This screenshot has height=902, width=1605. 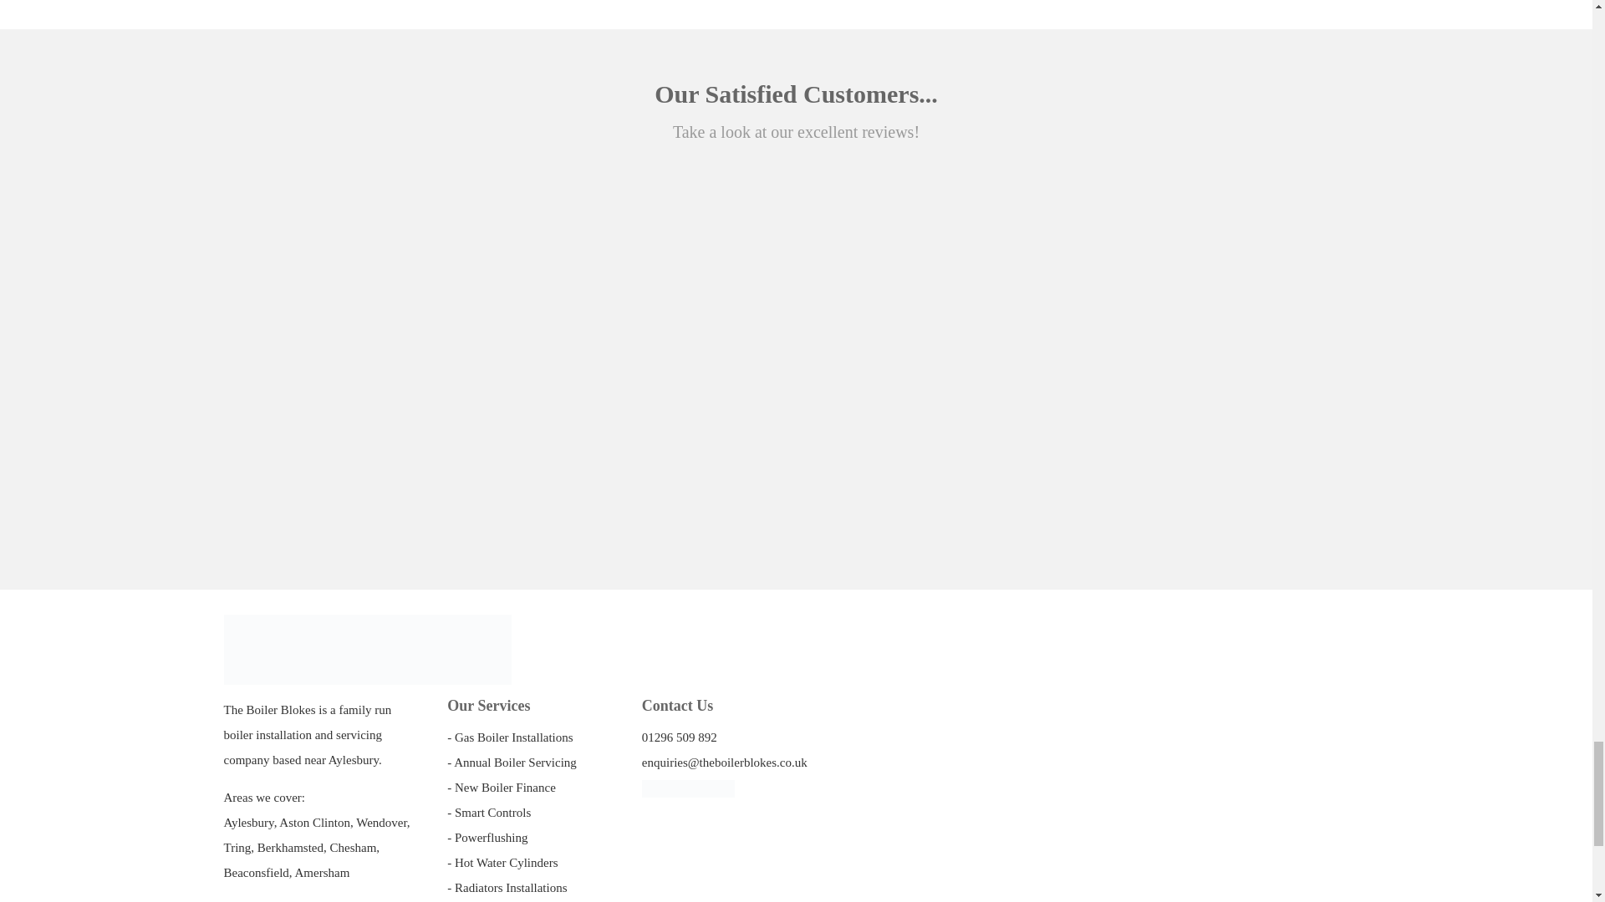 I want to click on Wendover, so click(x=381, y=822).